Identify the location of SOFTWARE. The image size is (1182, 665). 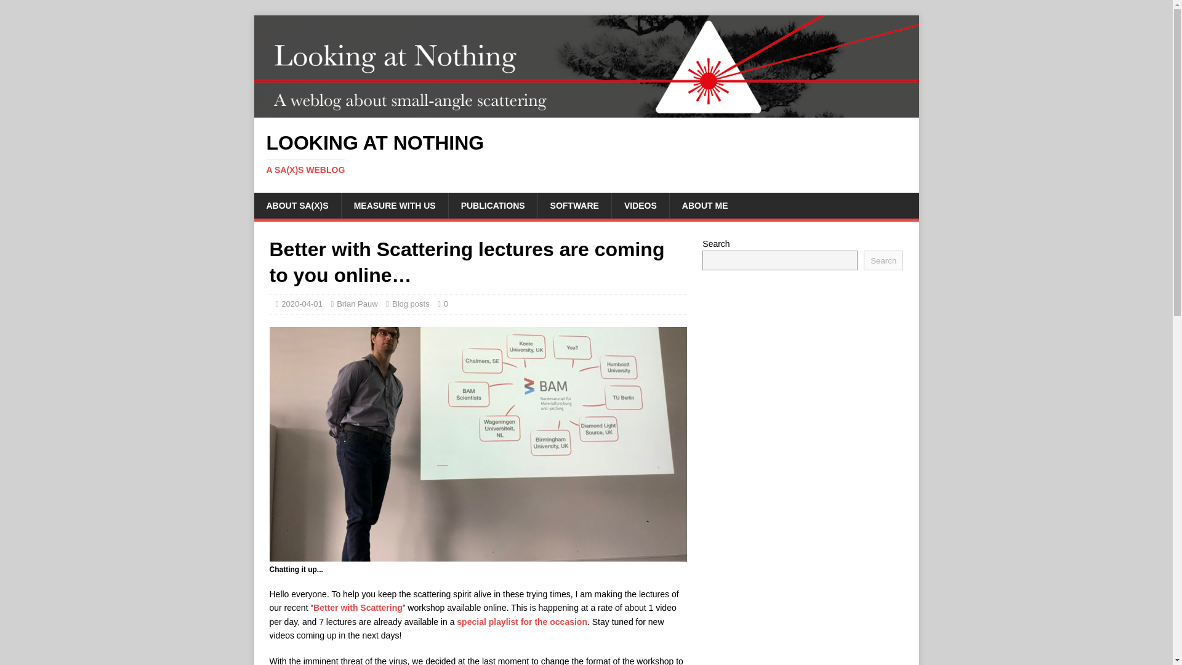
(574, 206).